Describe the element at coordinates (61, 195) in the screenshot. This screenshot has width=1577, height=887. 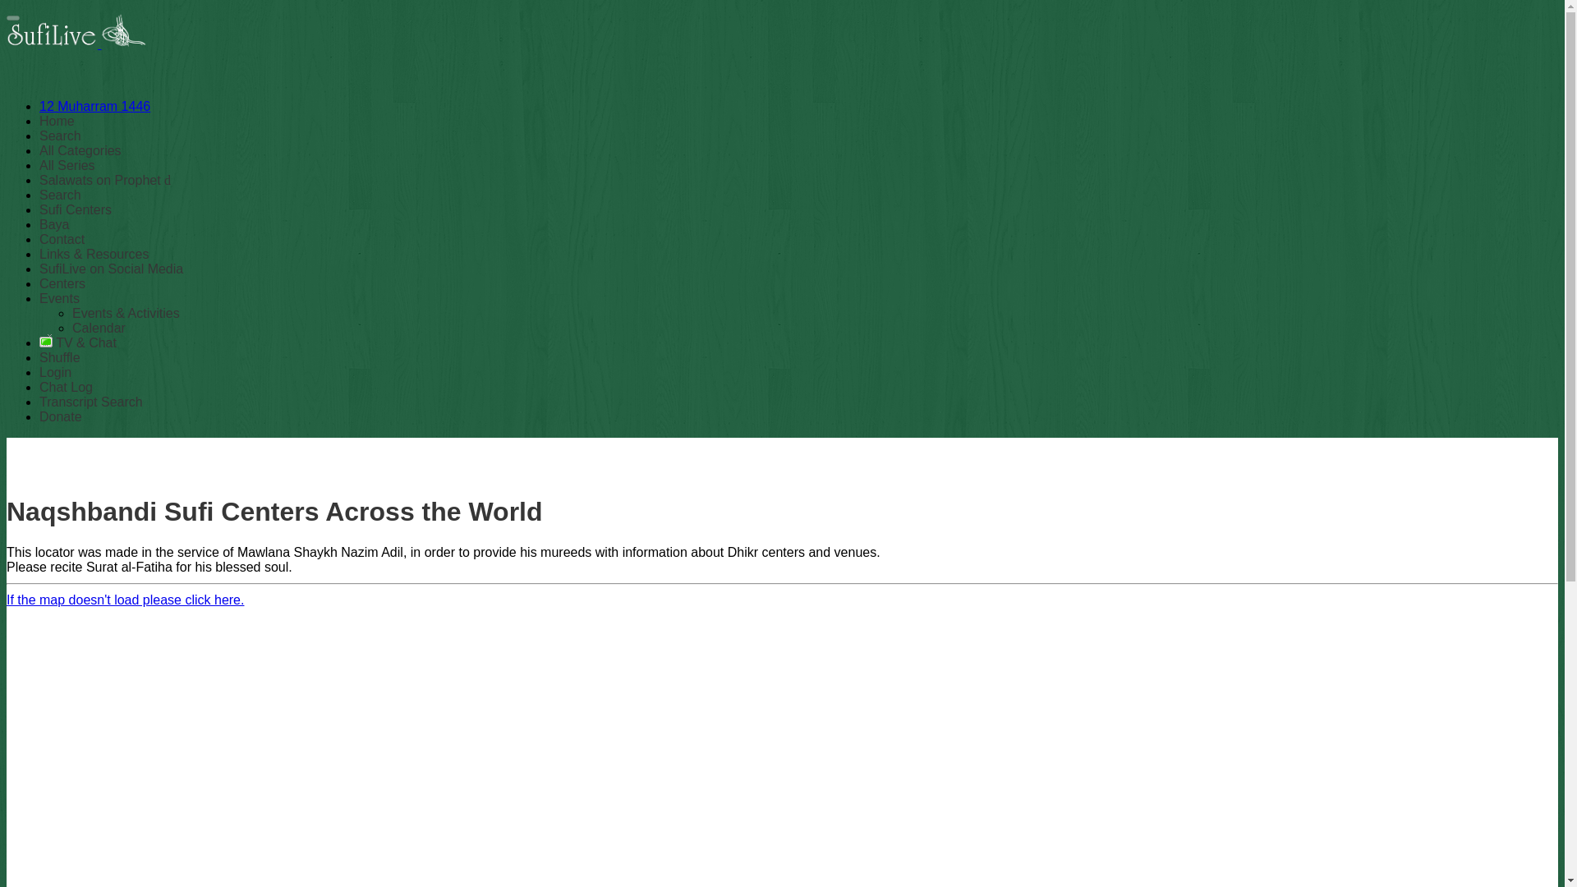
I see `Search` at that location.